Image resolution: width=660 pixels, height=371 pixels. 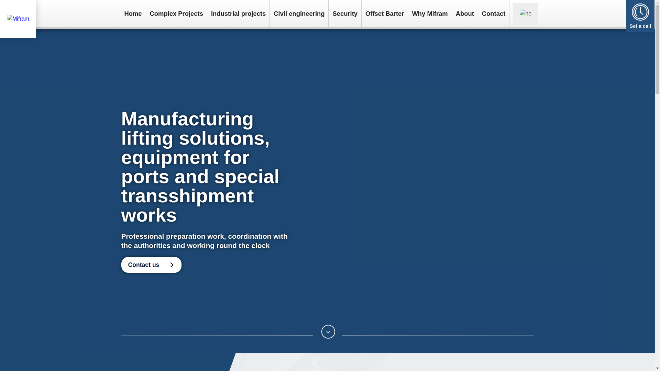 I want to click on Complex Projects, so click(x=176, y=13).